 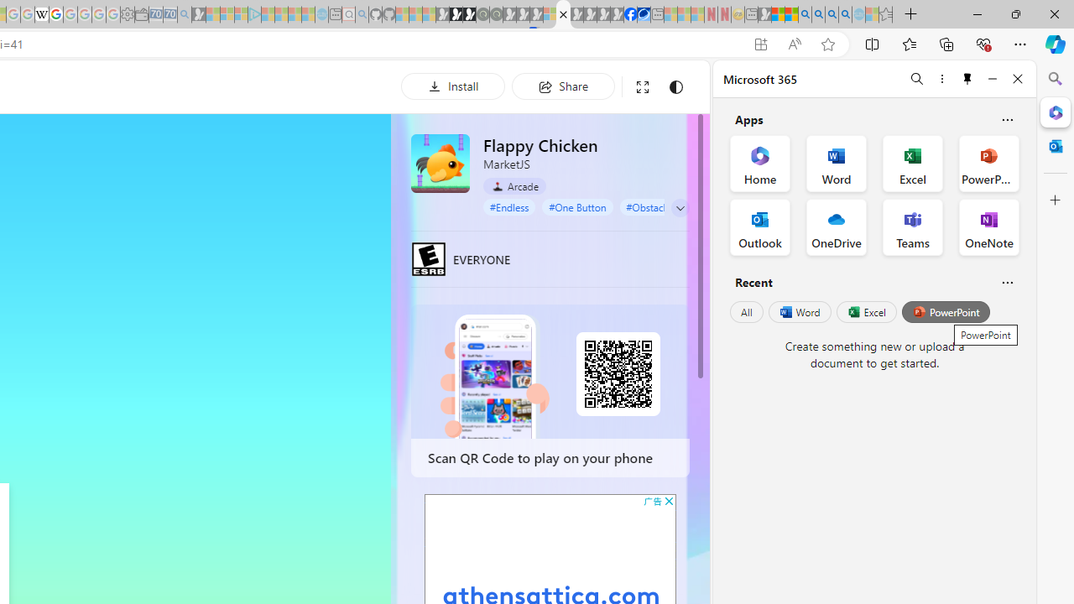 What do you see at coordinates (642, 87) in the screenshot?
I see `Full screen` at bounding box center [642, 87].